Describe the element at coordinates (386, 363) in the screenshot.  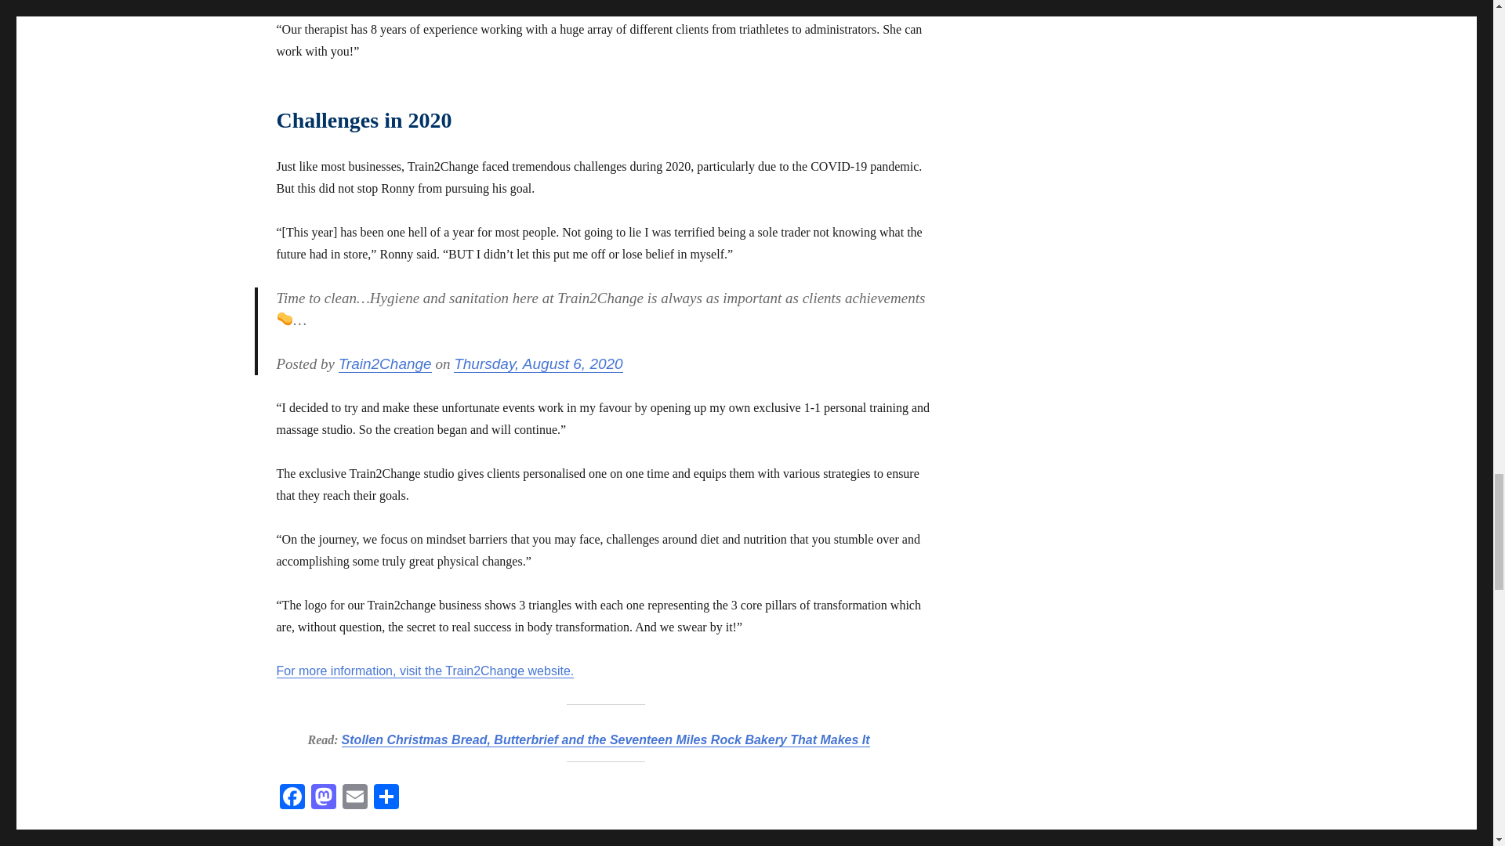
I see `Train2Change` at that location.